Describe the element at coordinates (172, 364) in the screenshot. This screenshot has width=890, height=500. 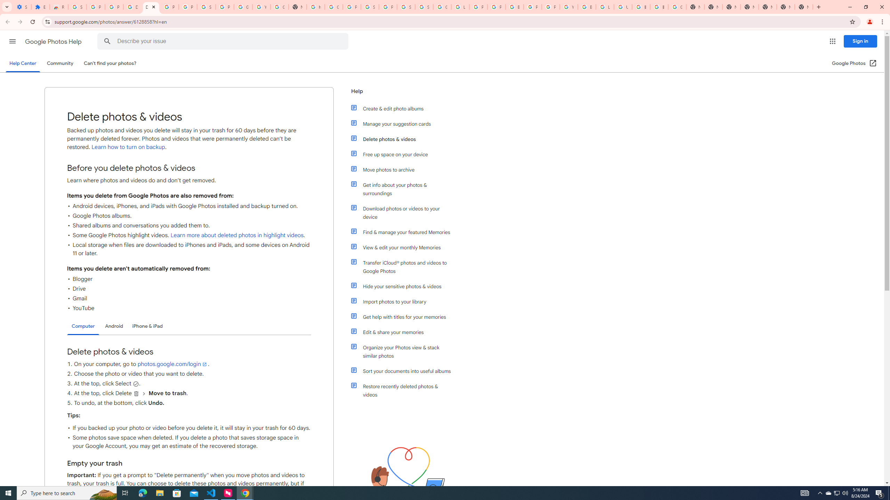
I see `photos.google.com/login` at that location.